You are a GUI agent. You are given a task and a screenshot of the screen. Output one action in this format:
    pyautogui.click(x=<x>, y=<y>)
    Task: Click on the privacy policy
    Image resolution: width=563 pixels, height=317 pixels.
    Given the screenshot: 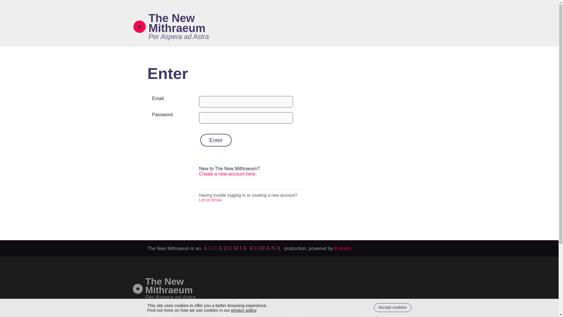 What is the action you would take?
    pyautogui.click(x=179, y=37)
    